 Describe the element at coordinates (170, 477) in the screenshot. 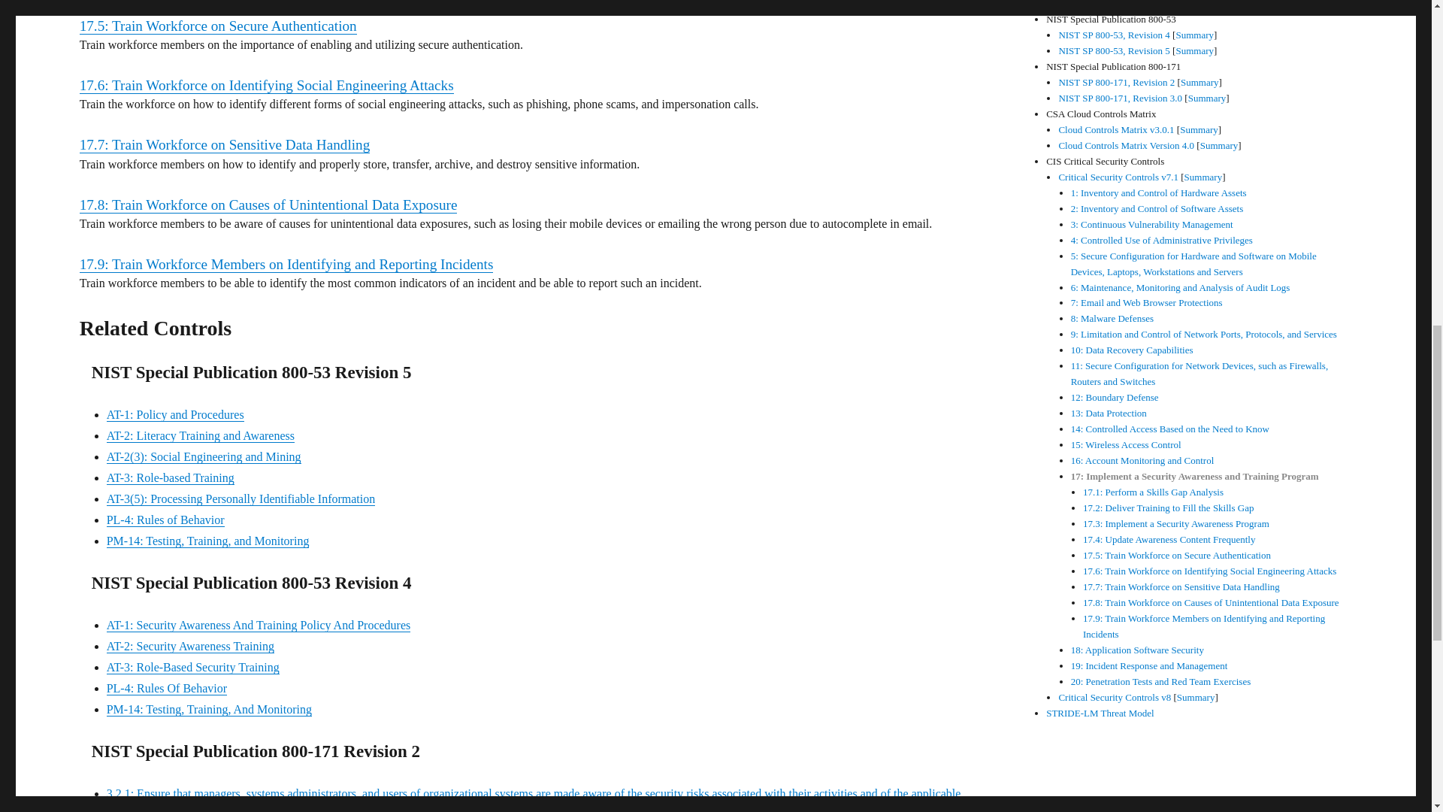

I see `AT-3: Role-based Training` at that location.